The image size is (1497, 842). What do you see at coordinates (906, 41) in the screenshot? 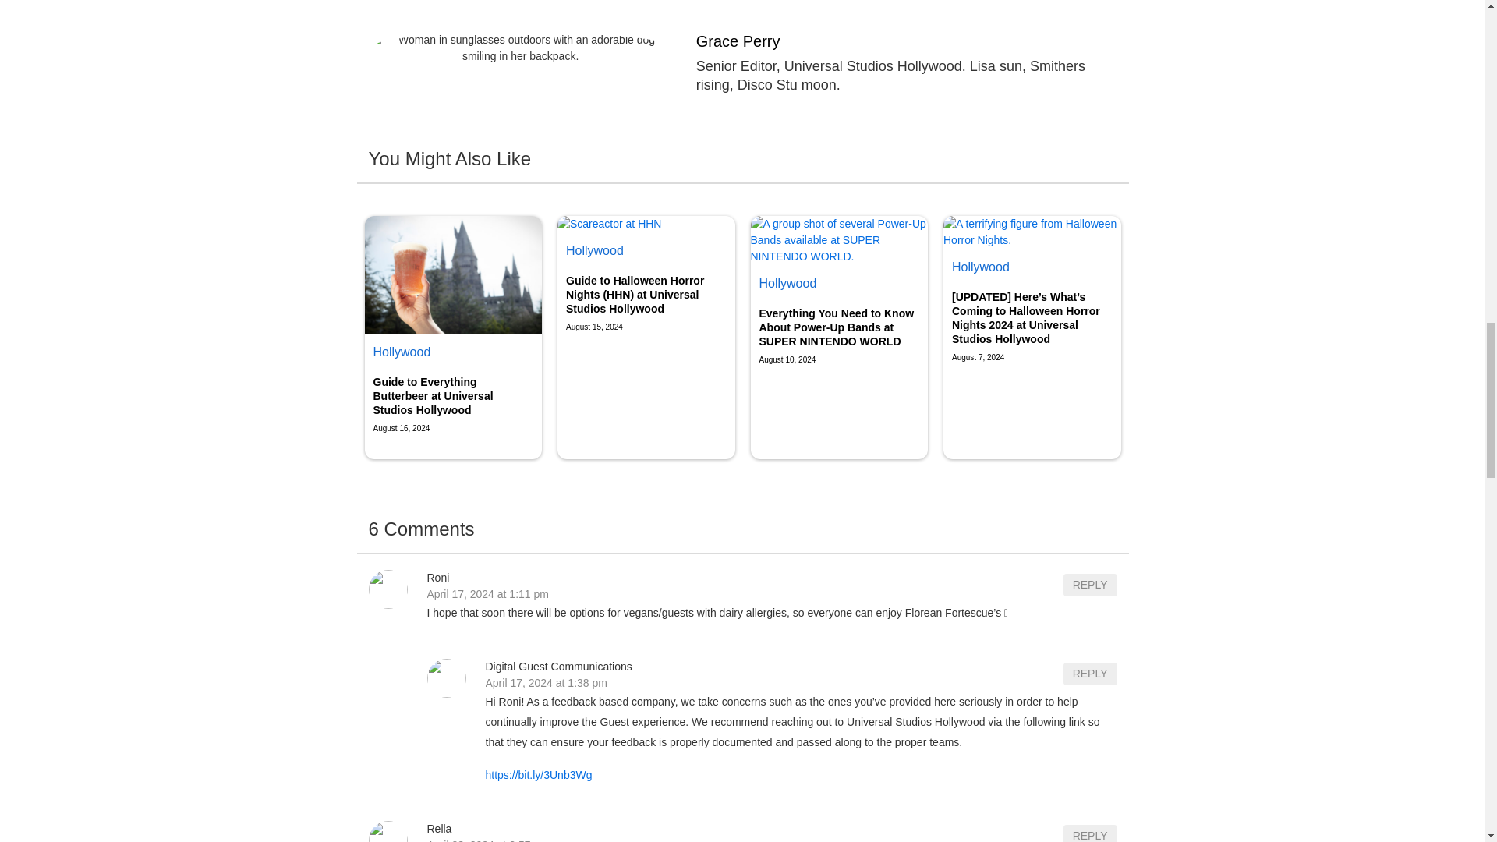
I see `Posts by Grace Perry` at bounding box center [906, 41].